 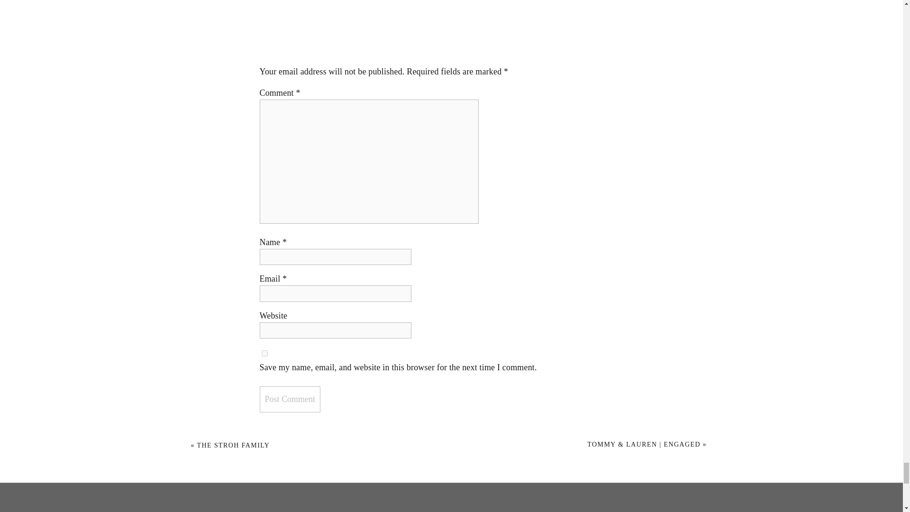 I want to click on Post Comment, so click(x=290, y=399).